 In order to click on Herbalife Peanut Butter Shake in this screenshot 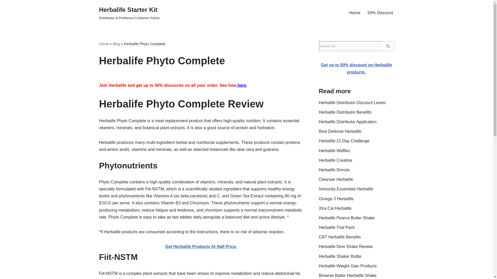, I will do `click(347, 218)`.